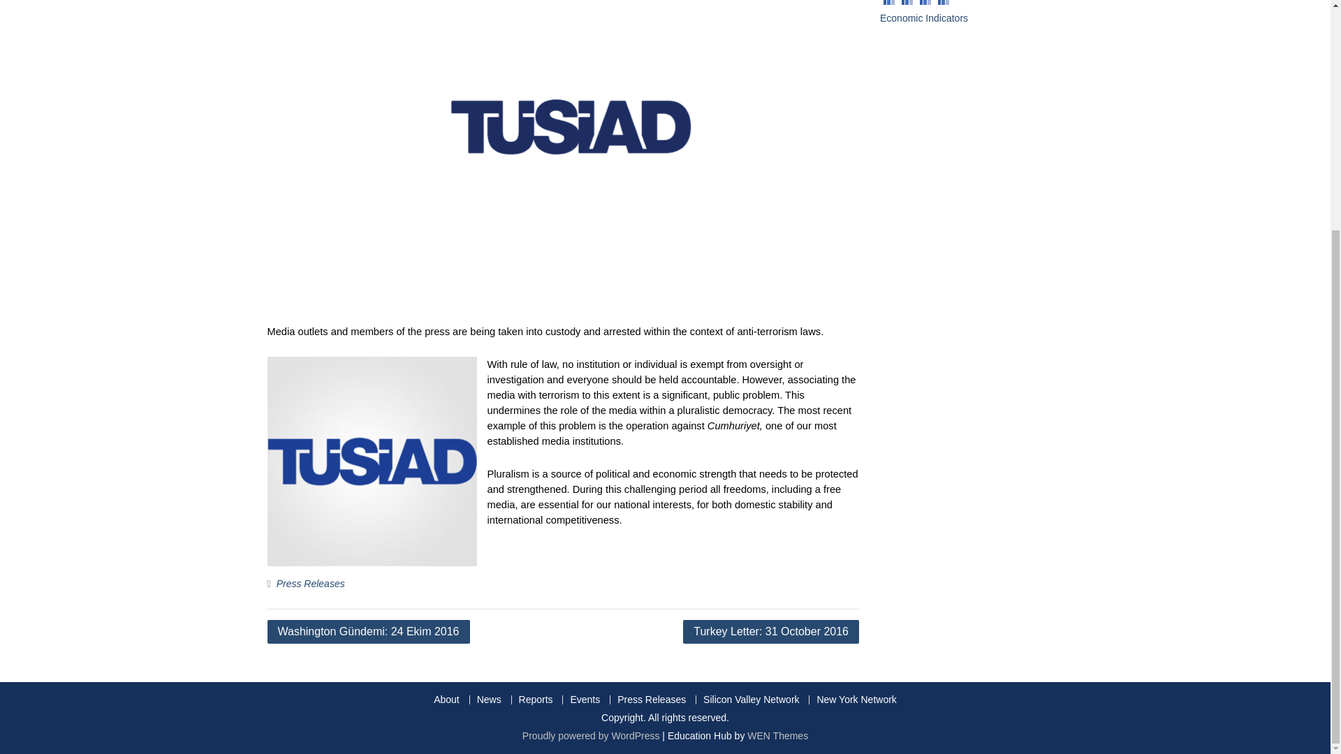  Describe the element at coordinates (750, 700) in the screenshot. I see `Silicon Valley Network` at that location.